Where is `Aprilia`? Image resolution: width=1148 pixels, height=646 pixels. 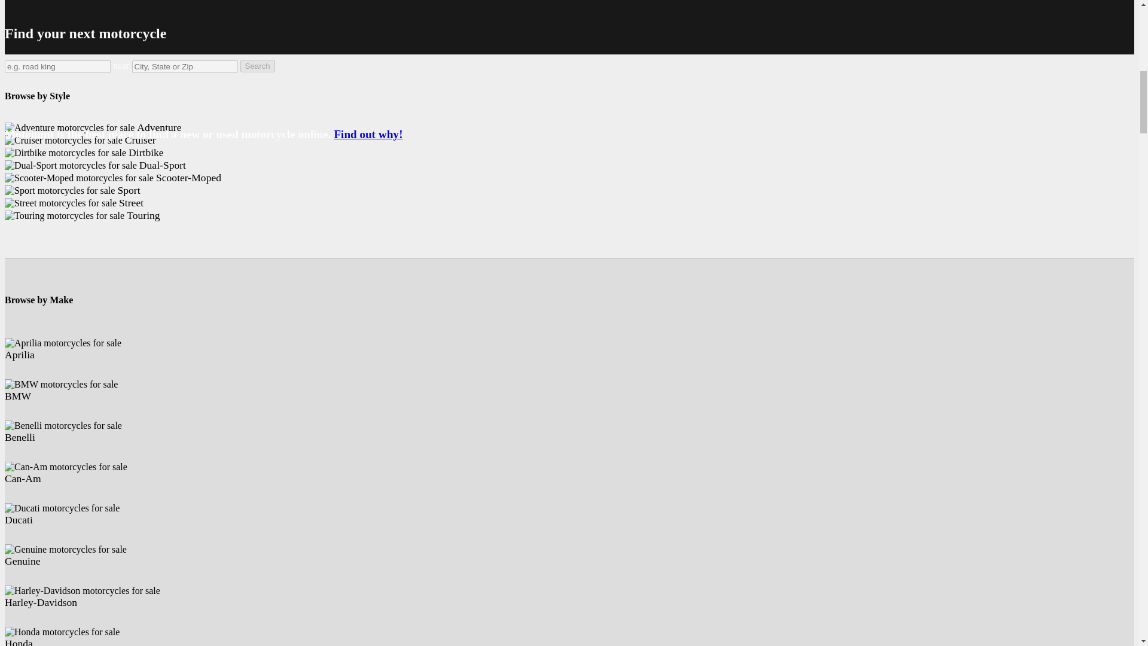 Aprilia is located at coordinates (19, 355).